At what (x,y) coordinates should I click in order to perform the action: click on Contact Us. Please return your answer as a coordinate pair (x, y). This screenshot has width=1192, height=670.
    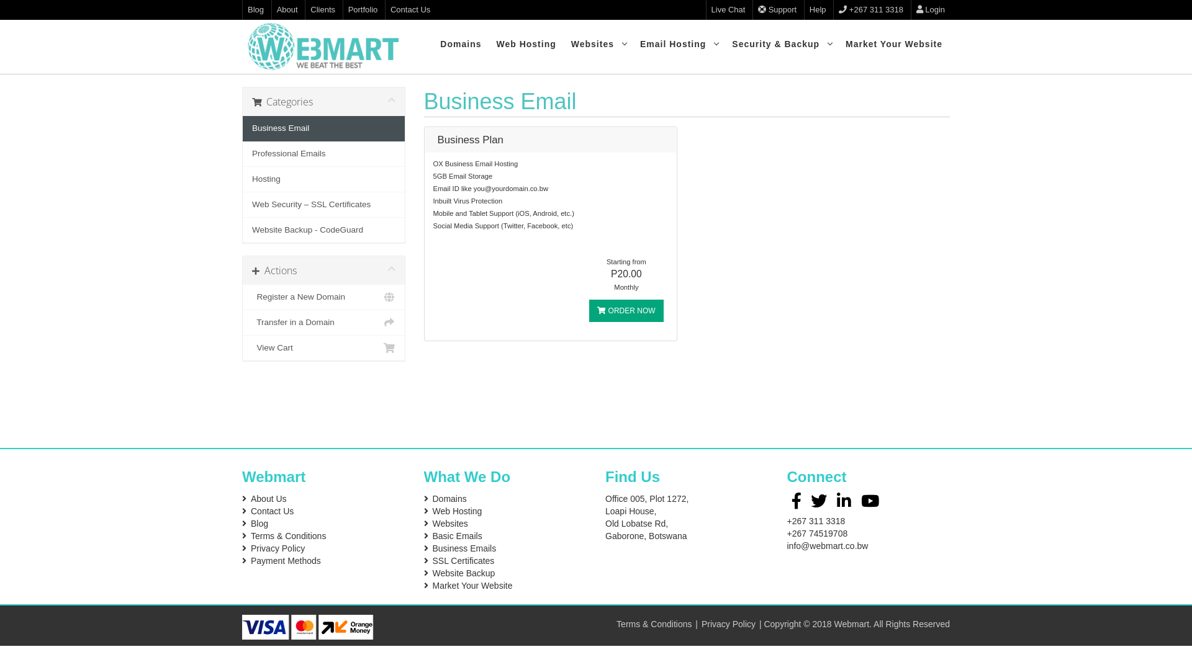
    Looking at the image, I should click on (272, 511).